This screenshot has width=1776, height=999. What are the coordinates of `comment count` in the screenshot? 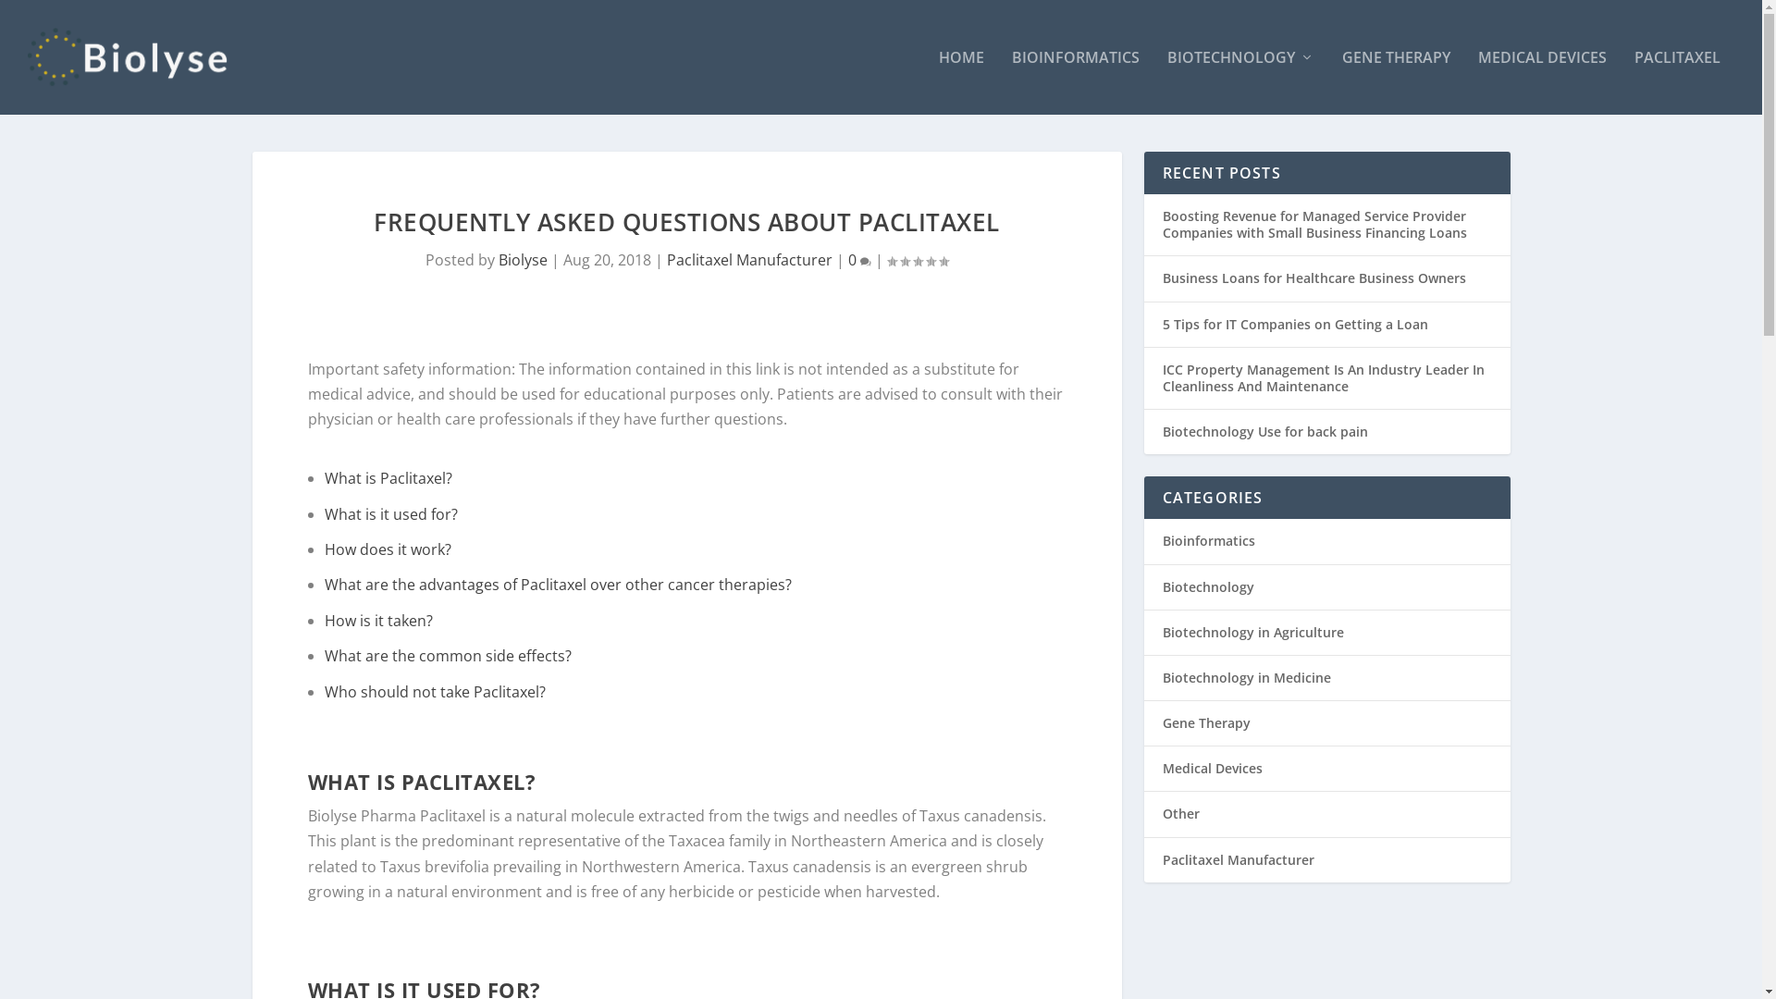 It's located at (866, 262).